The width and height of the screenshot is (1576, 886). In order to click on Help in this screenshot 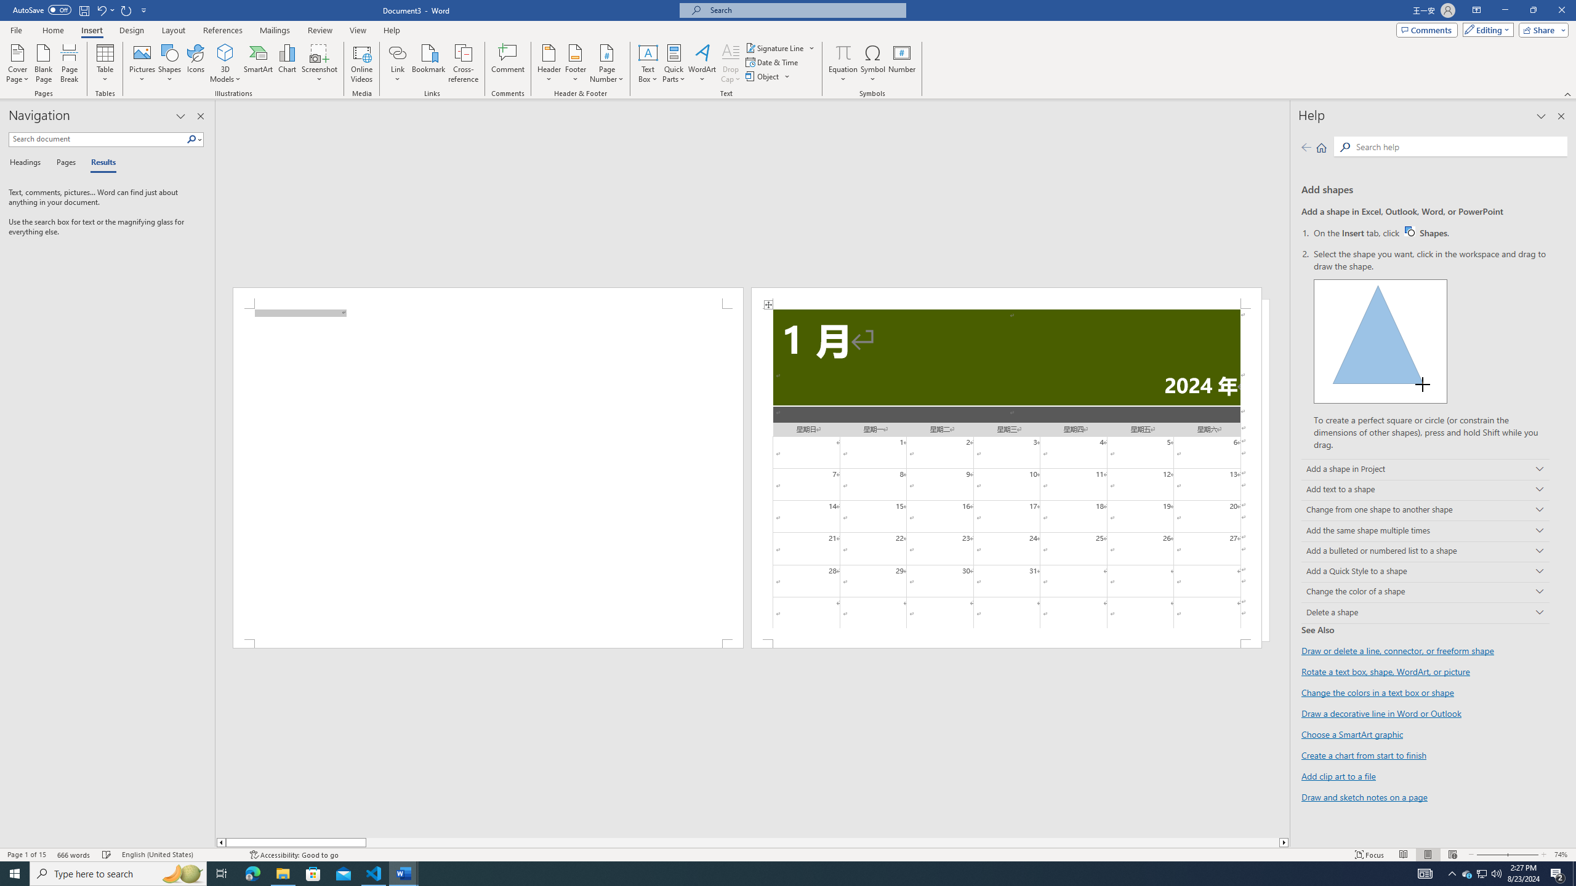, I will do `click(392, 30)`.